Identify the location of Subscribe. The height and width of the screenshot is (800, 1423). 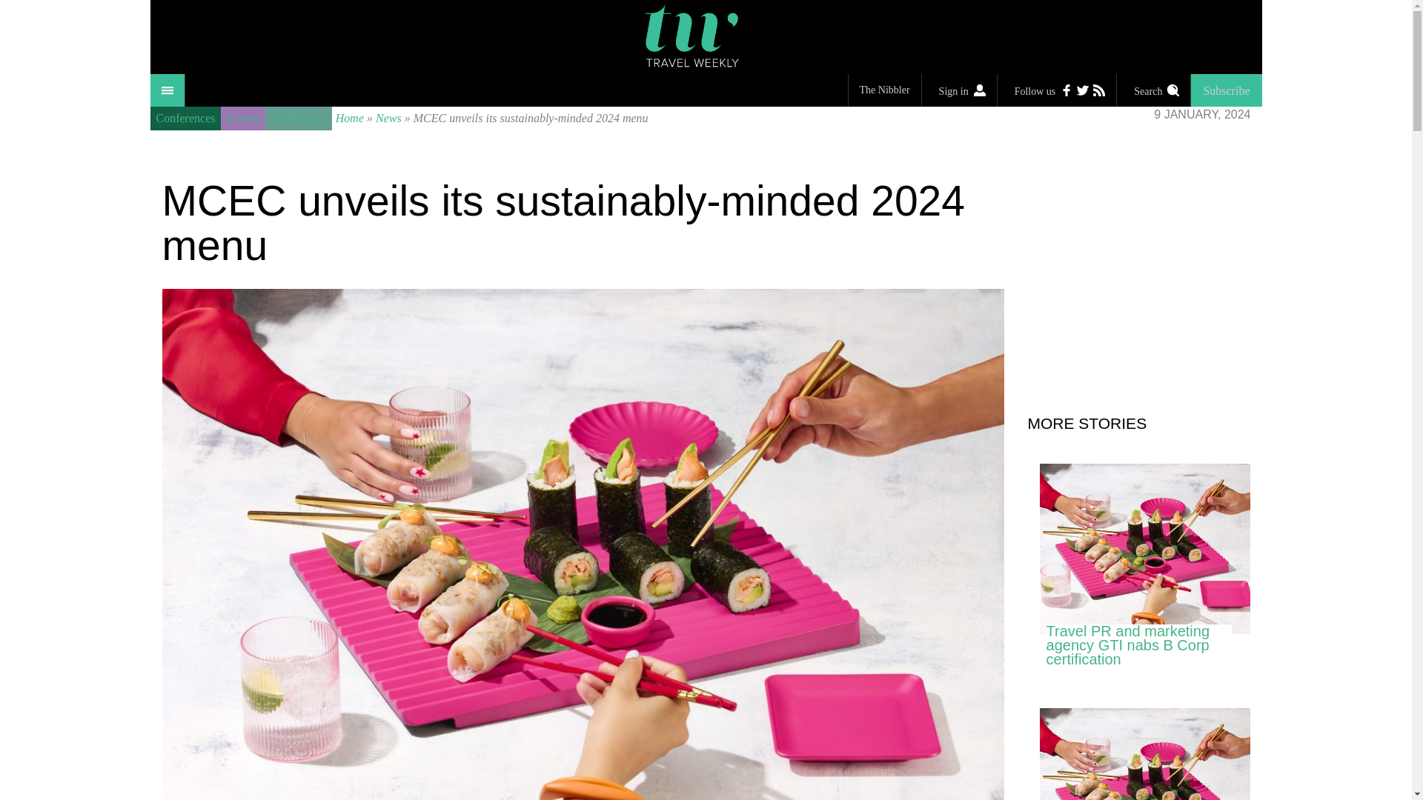
(1226, 90).